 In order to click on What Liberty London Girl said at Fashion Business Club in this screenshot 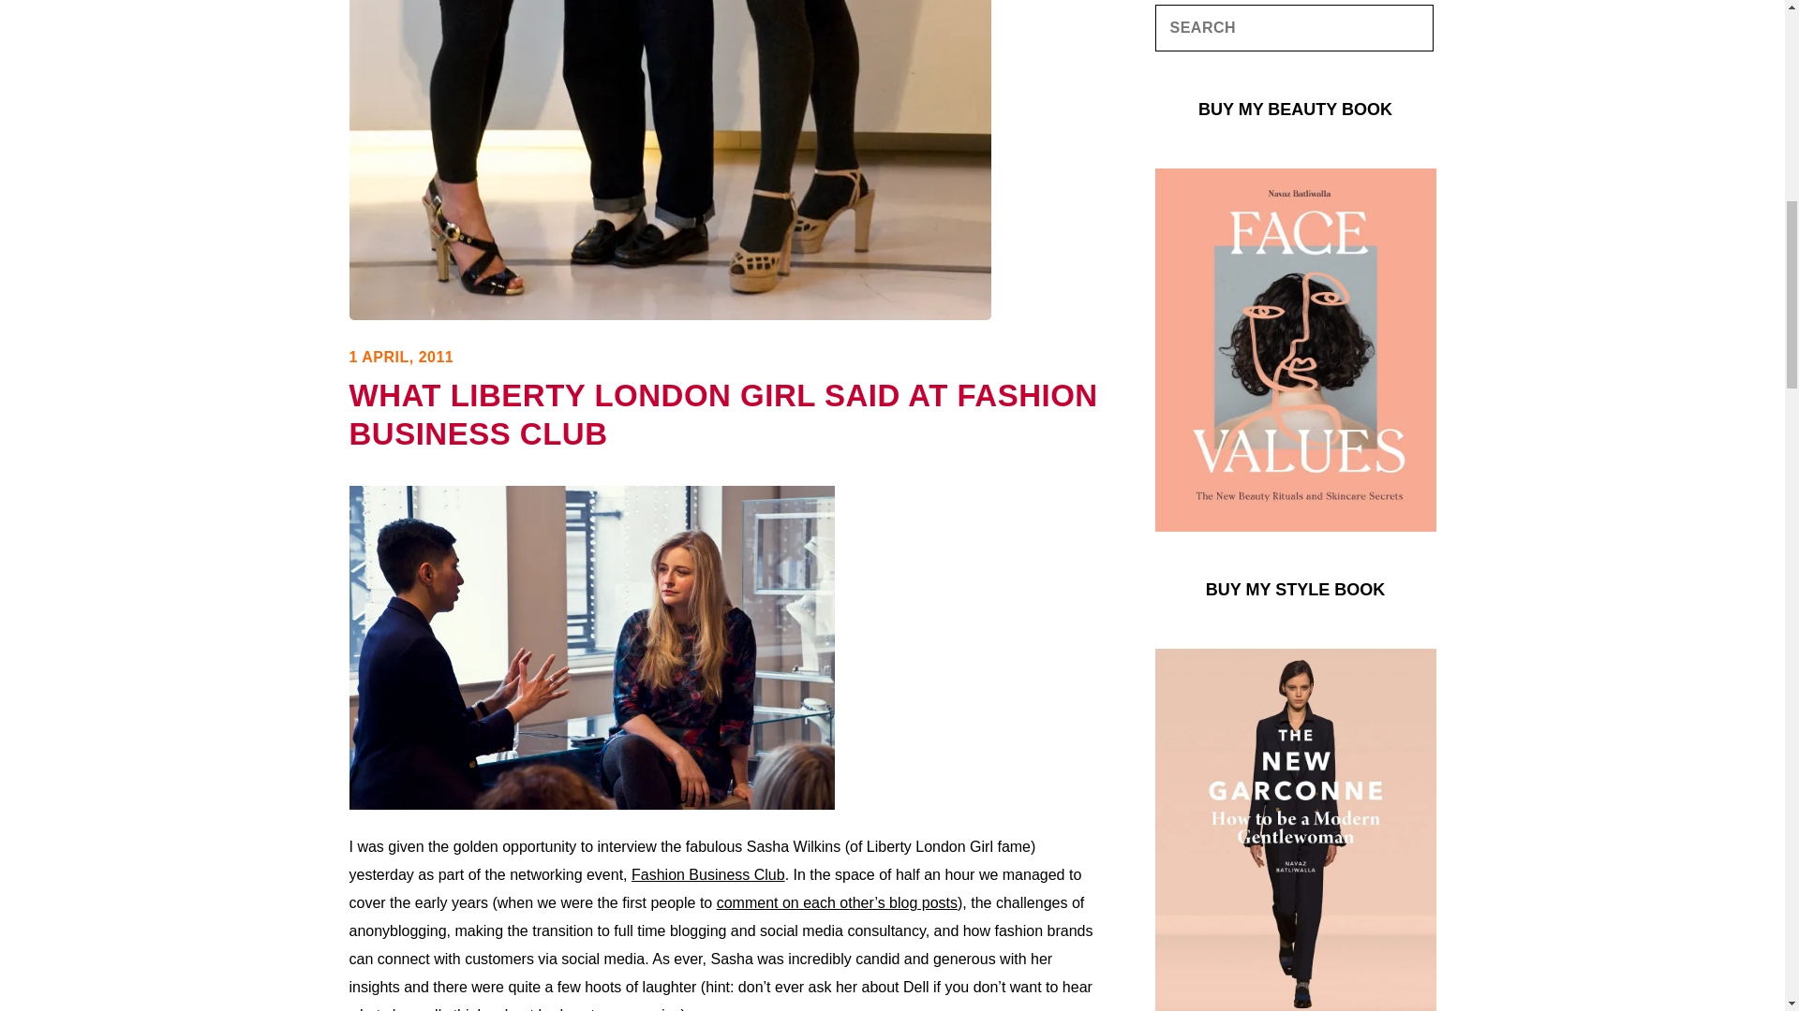, I will do `click(723, 414)`.